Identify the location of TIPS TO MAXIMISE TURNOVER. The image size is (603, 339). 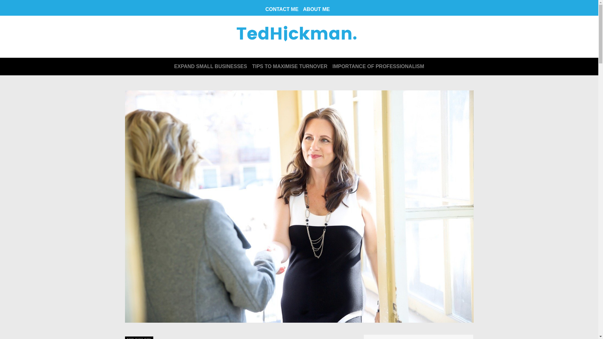
(290, 67).